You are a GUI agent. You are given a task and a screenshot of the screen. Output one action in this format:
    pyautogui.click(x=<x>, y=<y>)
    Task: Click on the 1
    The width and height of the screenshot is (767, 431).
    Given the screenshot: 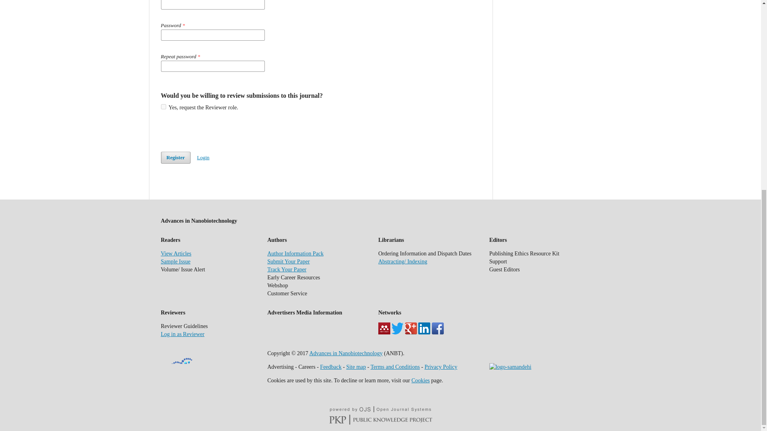 What is the action you would take?
    pyautogui.click(x=163, y=107)
    